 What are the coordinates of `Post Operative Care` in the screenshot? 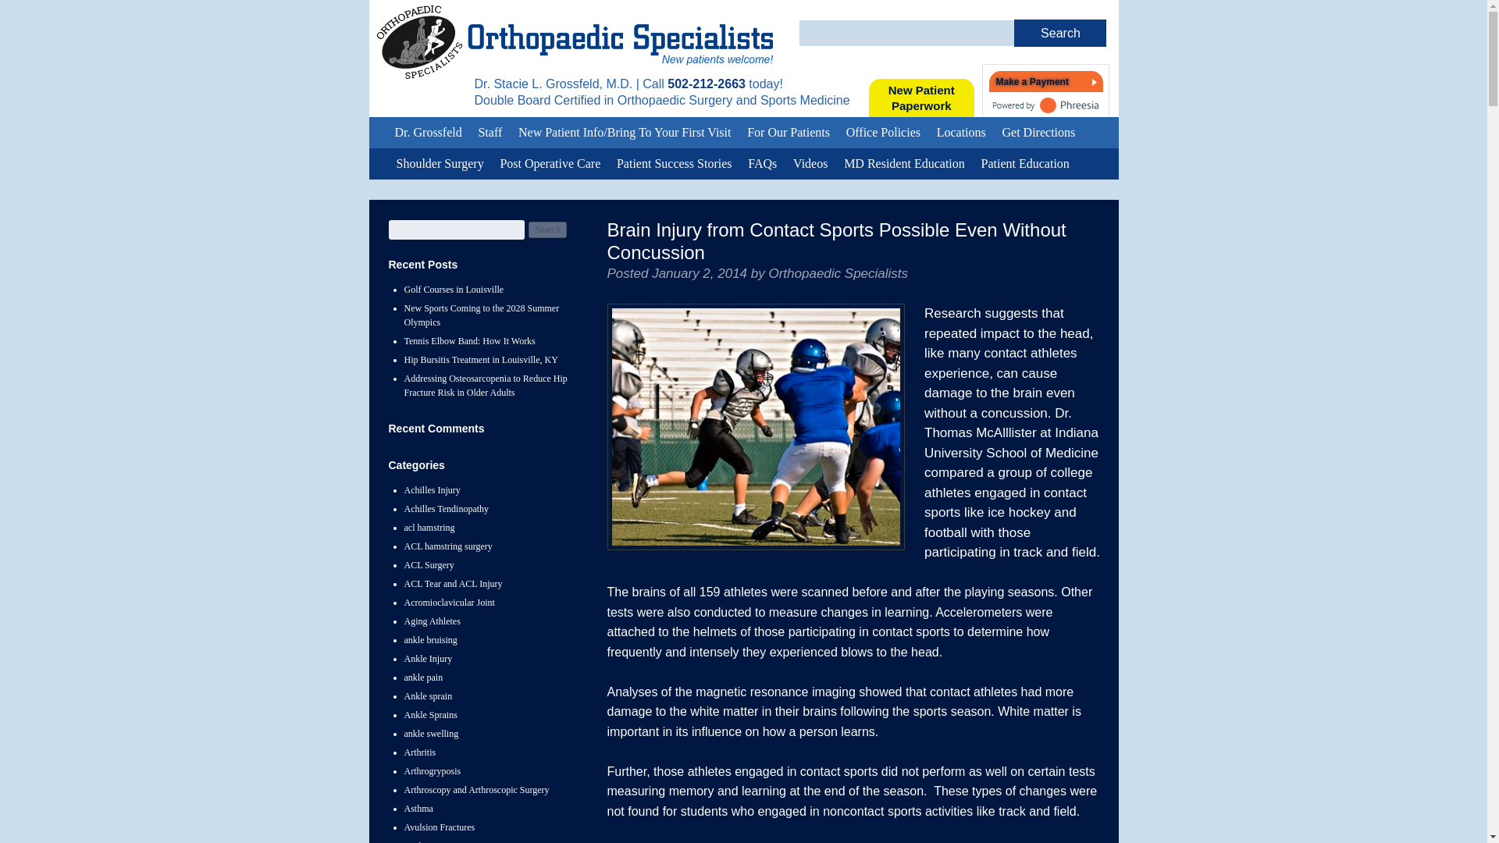 It's located at (1060, 33).